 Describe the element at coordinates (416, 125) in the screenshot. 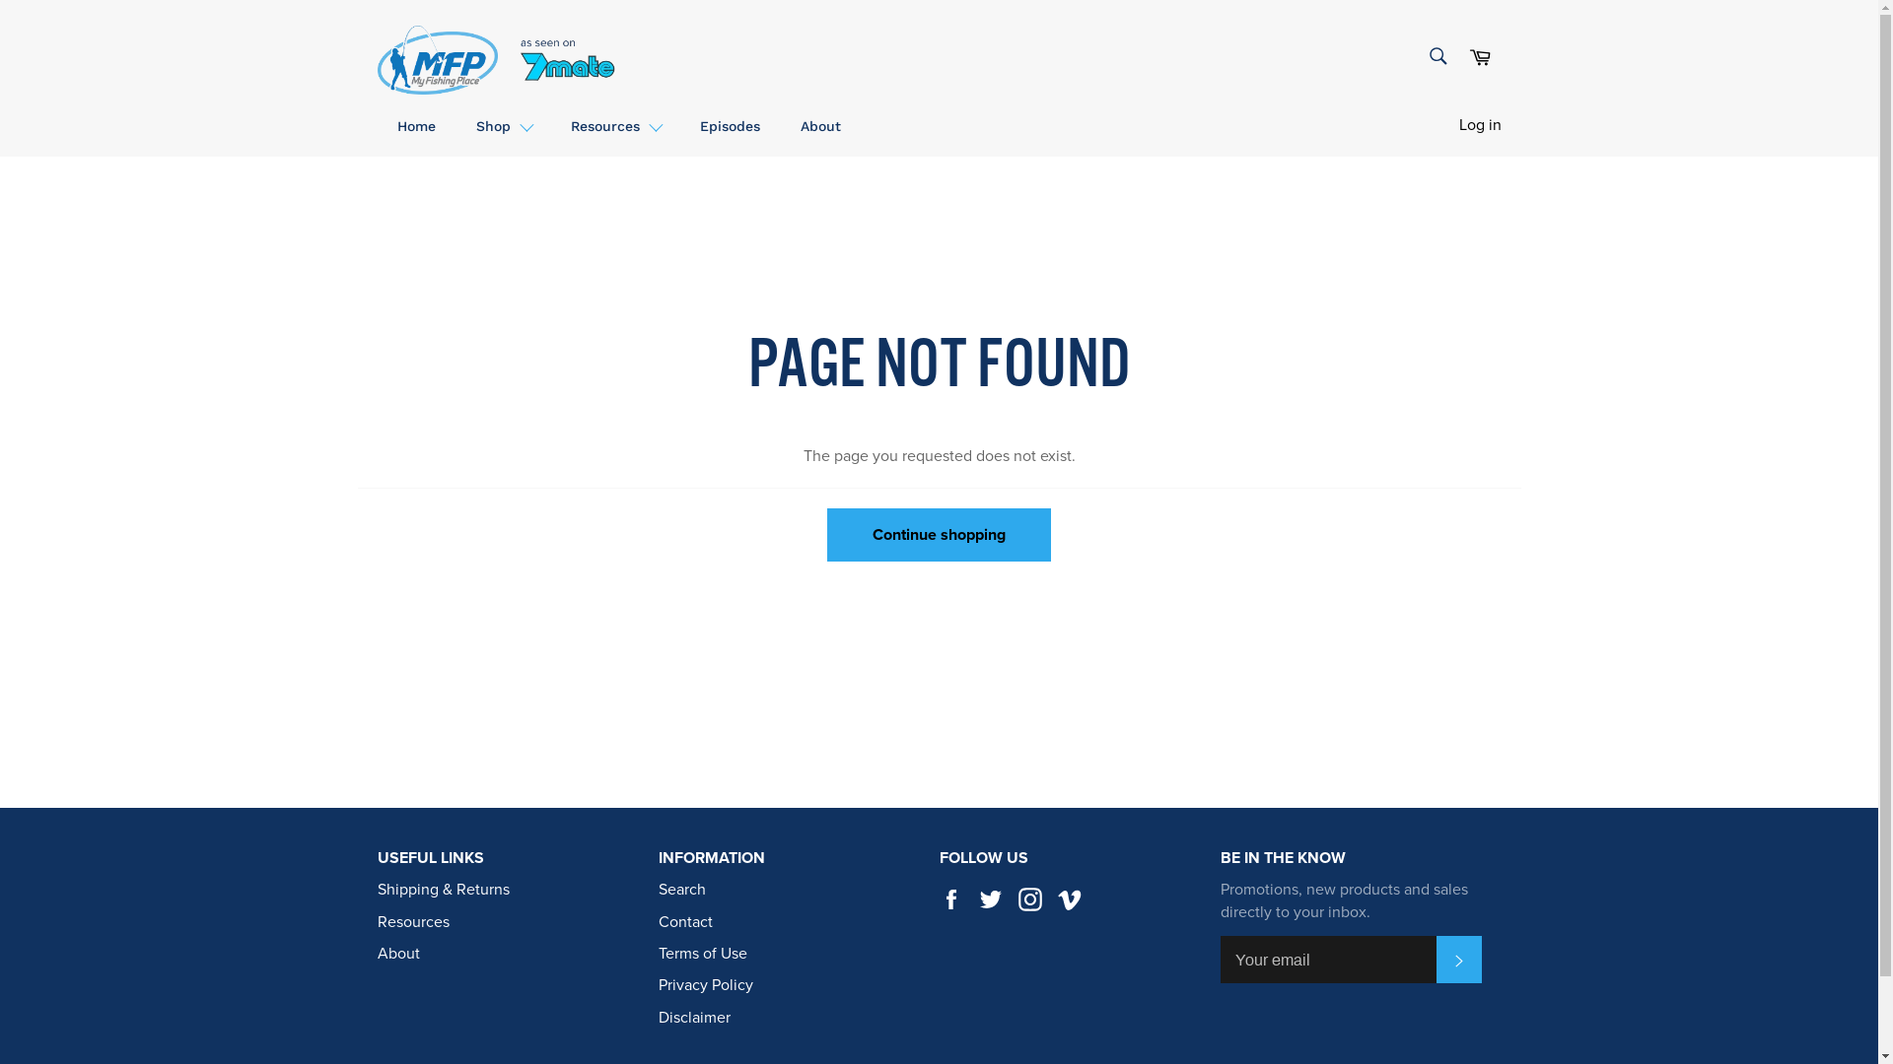

I see `Home` at that location.